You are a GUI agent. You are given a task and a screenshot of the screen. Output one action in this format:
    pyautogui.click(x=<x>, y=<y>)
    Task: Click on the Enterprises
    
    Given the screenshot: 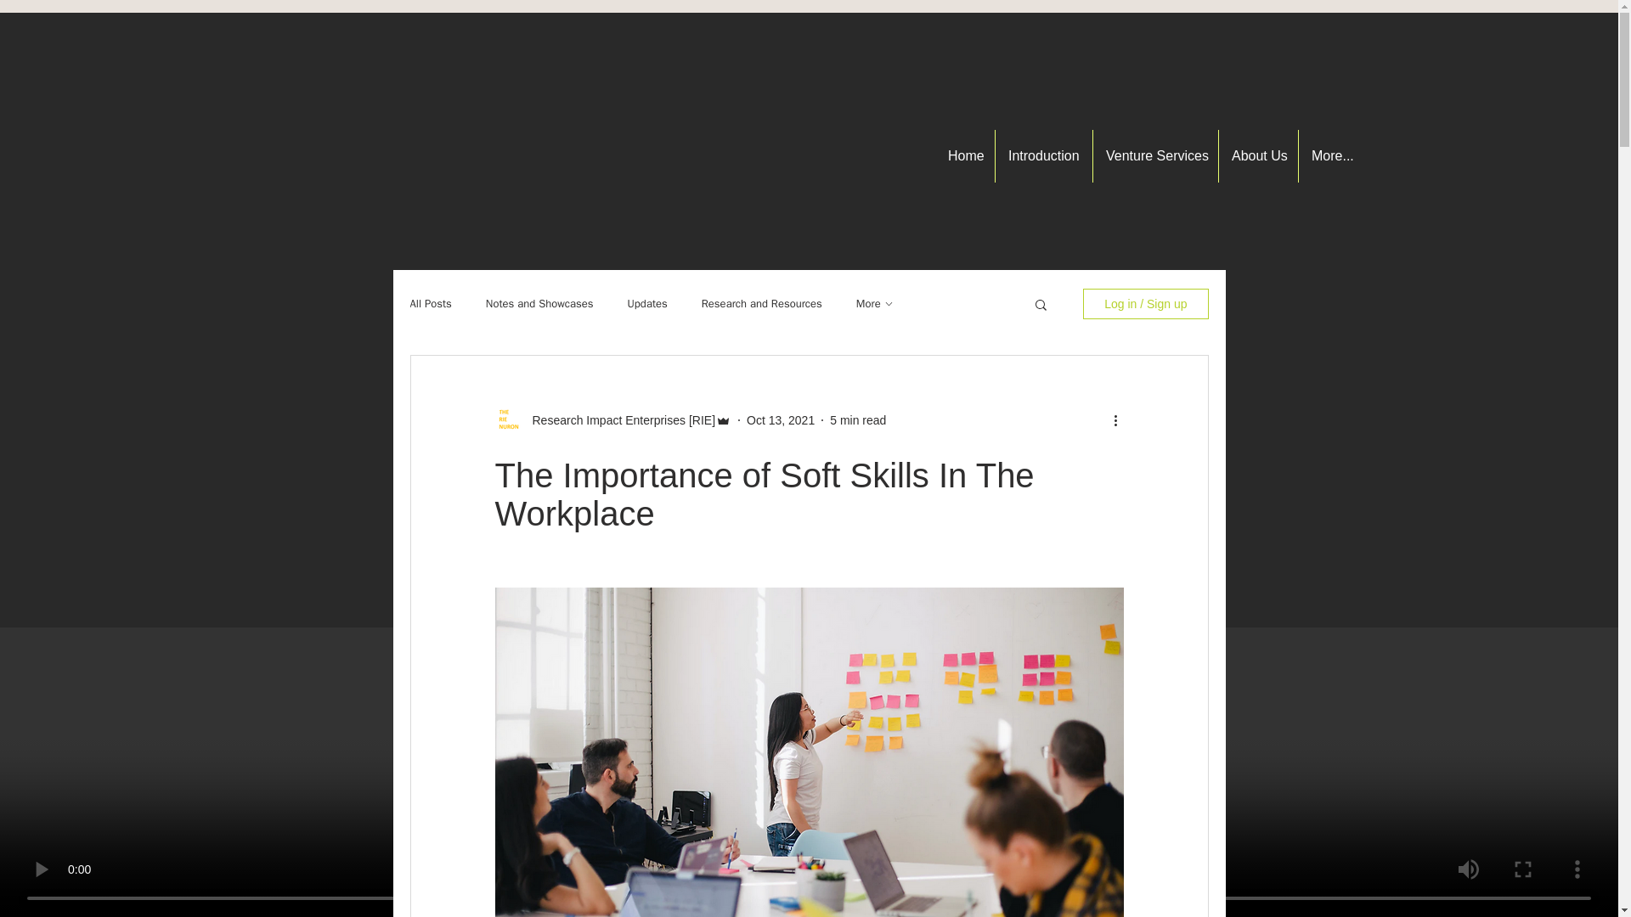 What is the action you would take?
    pyautogui.click(x=1126, y=408)
    